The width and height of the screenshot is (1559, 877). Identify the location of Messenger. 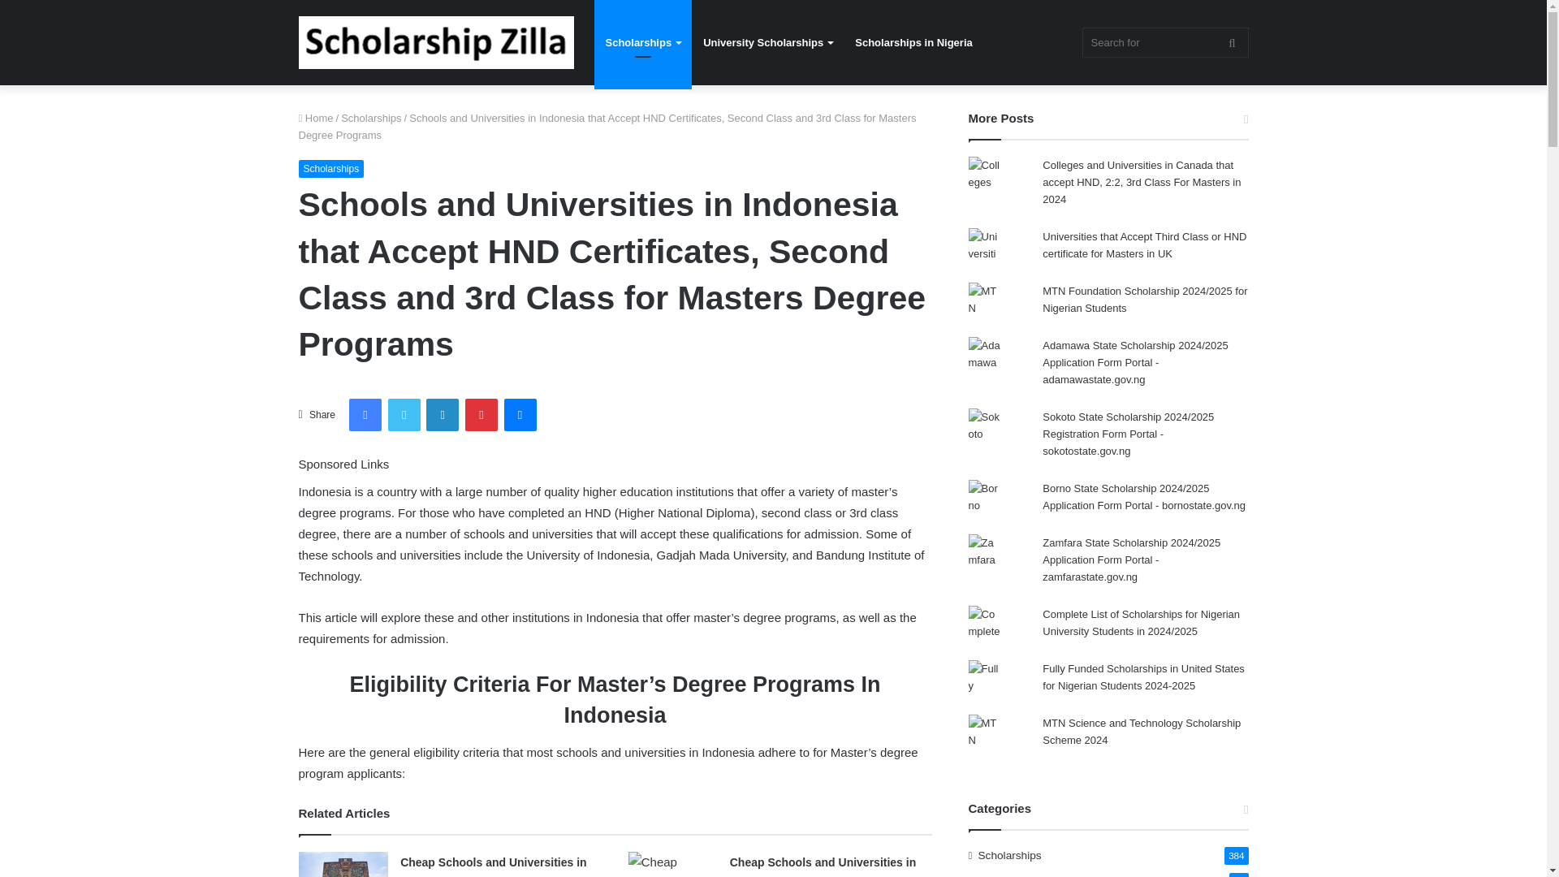
(520, 415).